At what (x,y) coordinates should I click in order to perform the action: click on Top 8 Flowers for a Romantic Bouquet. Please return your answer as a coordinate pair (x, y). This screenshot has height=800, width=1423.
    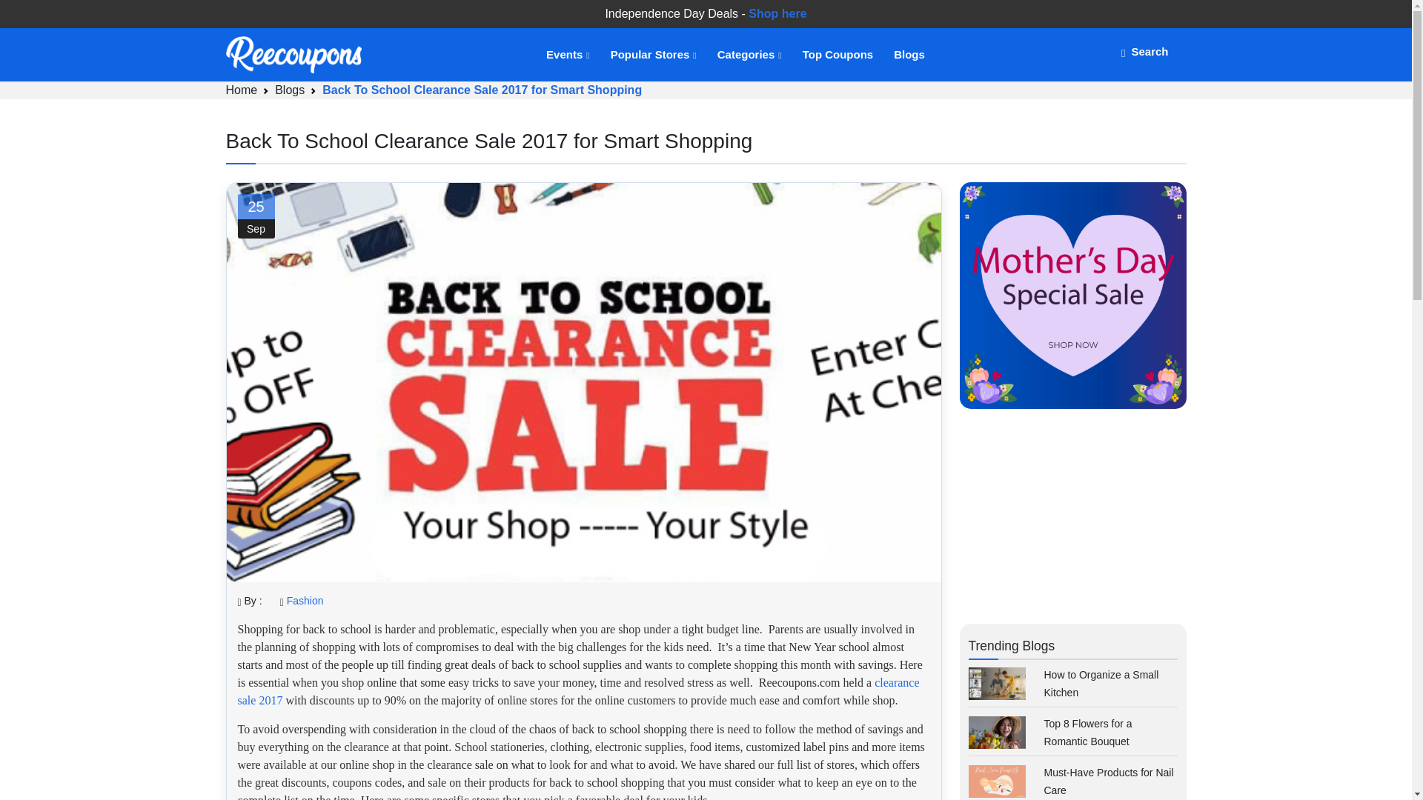
    Looking at the image, I should click on (1087, 732).